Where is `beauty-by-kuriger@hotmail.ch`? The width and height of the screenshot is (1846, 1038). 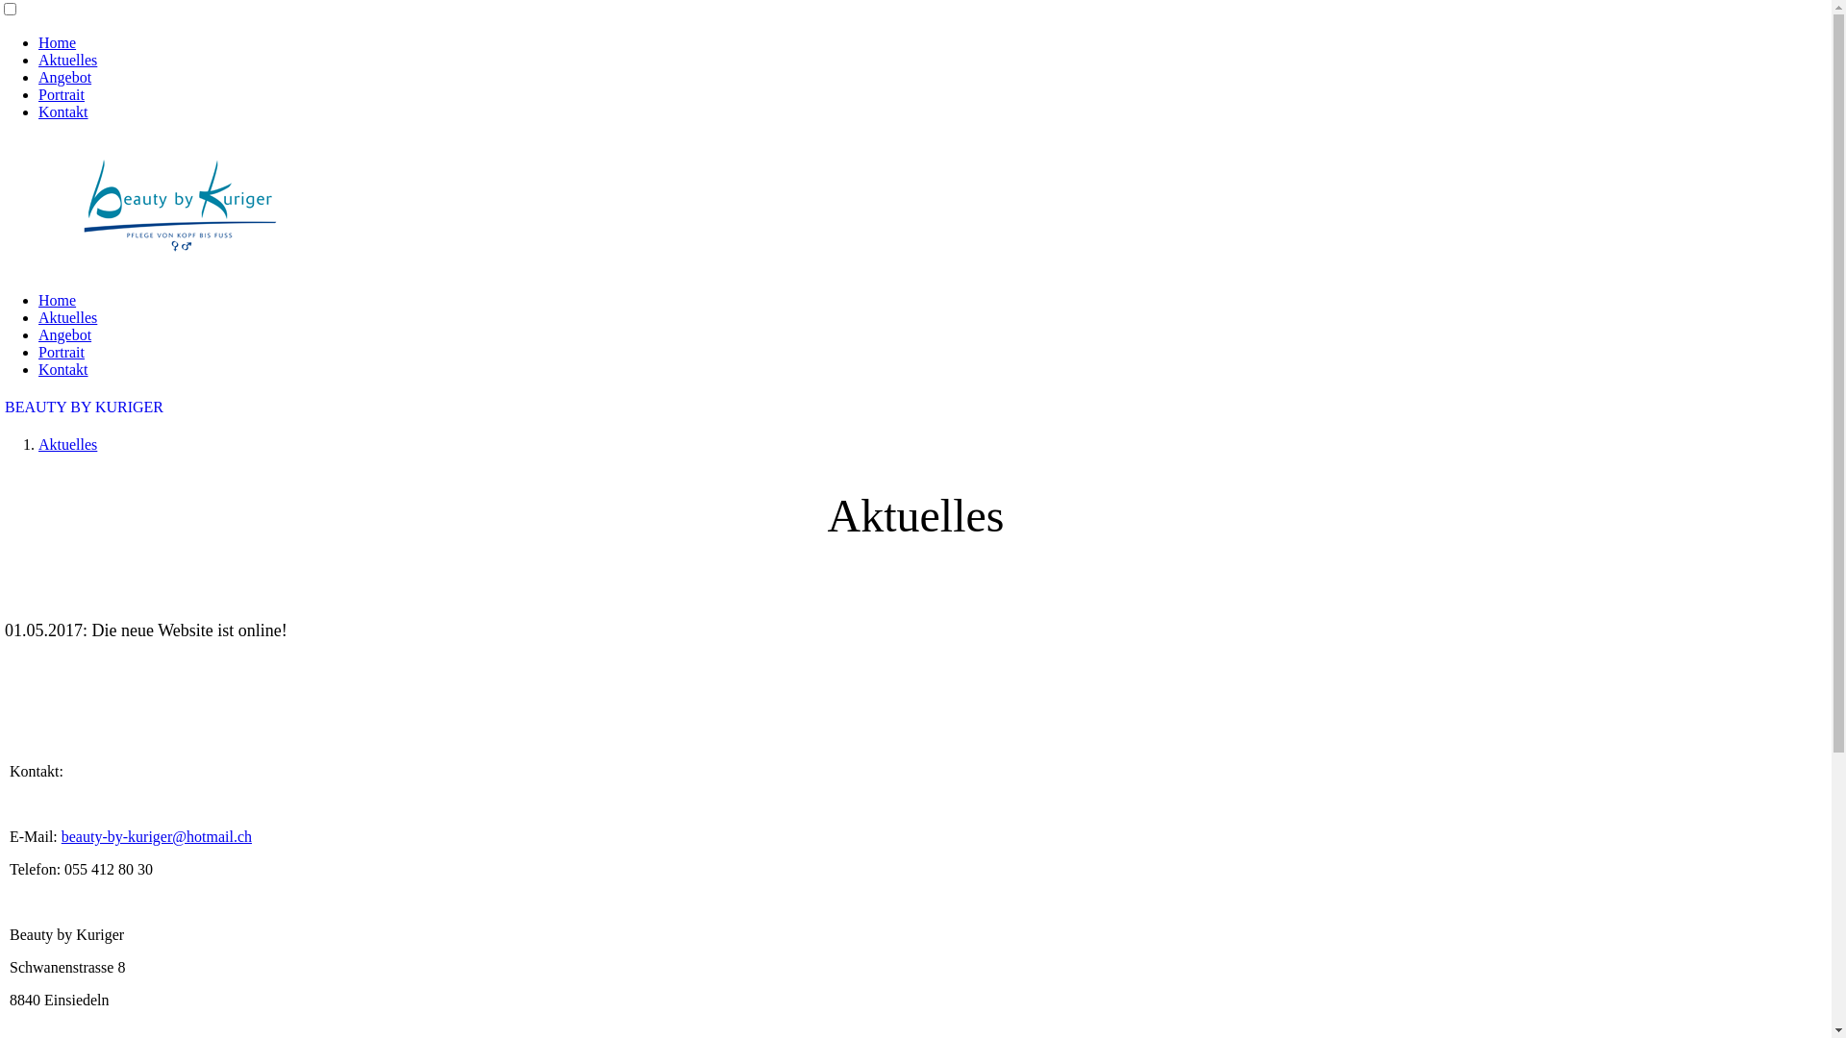 beauty-by-kuriger@hotmail.ch is located at coordinates (157, 836).